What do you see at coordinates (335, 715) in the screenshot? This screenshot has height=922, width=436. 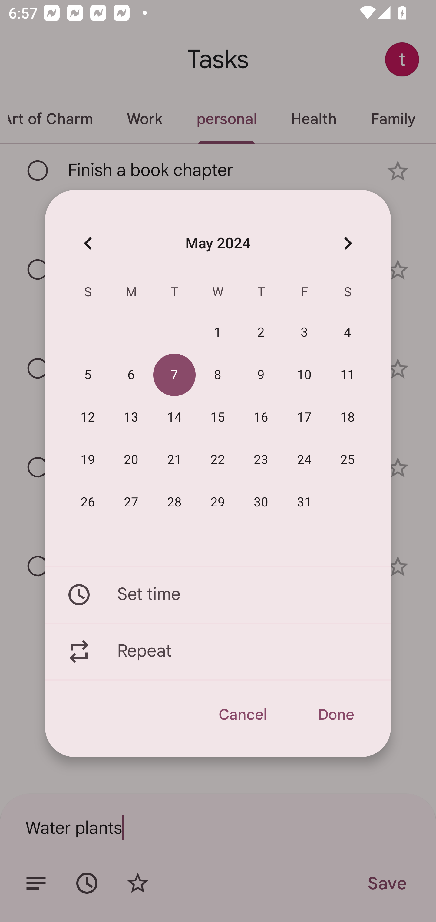 I see `Done` at bounding box center [335, 715].